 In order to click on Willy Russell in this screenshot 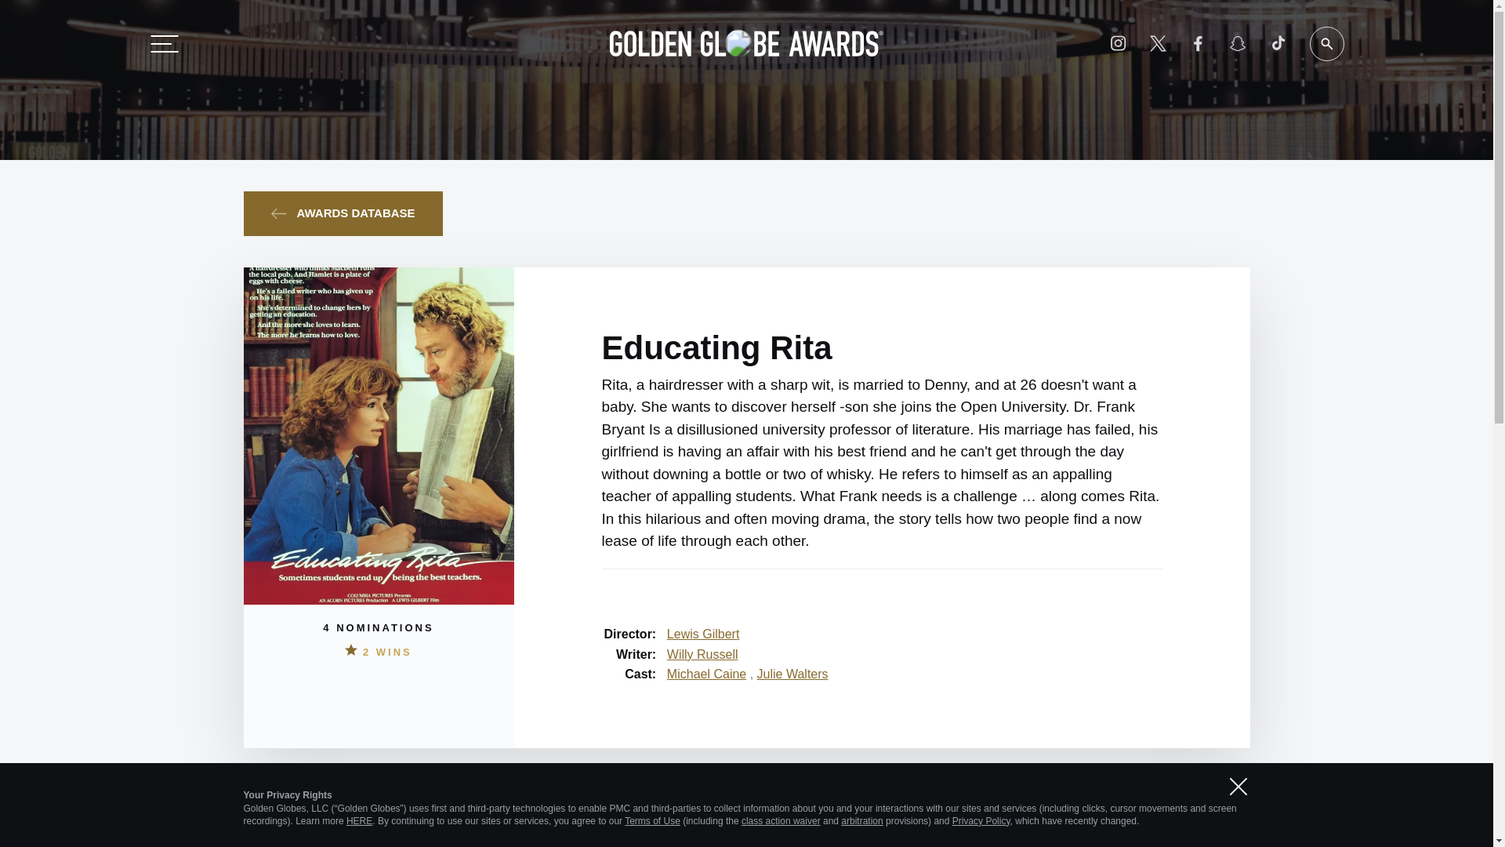, I will do `click(702, 654)`.